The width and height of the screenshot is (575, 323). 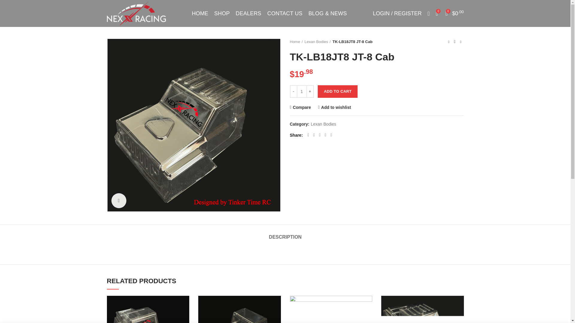 I want to click on ADD TO CART, so click(x=338, y=92).